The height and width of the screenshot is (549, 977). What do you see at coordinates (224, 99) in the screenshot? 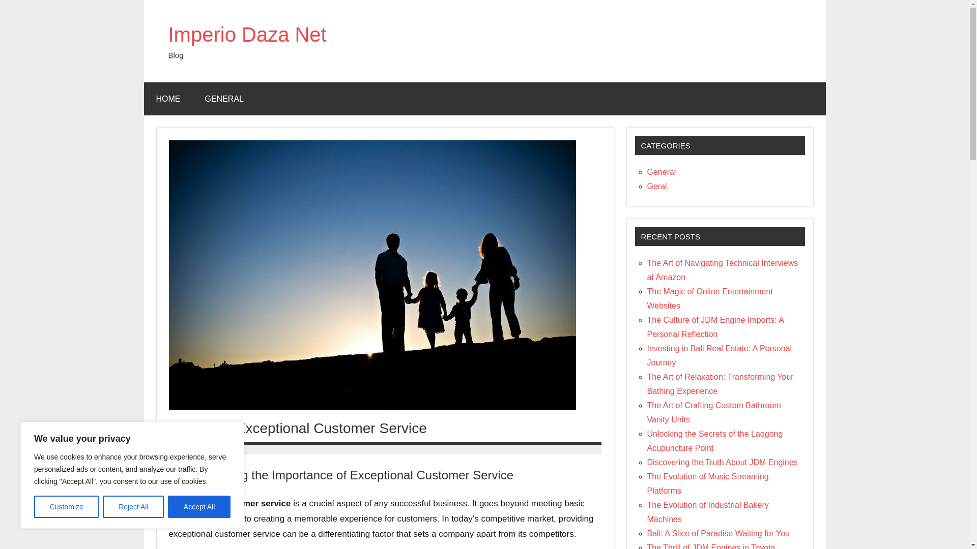
I see `GENERAL` at bounding box center [224, 99].